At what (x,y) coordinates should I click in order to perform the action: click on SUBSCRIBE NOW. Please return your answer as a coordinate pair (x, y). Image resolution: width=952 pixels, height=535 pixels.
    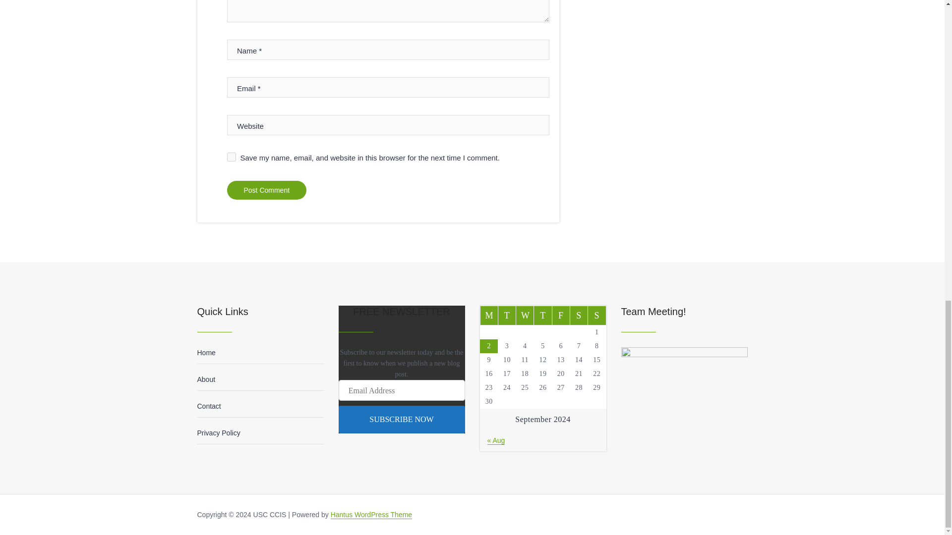
    Looking at the image, I should click on (401, 419).